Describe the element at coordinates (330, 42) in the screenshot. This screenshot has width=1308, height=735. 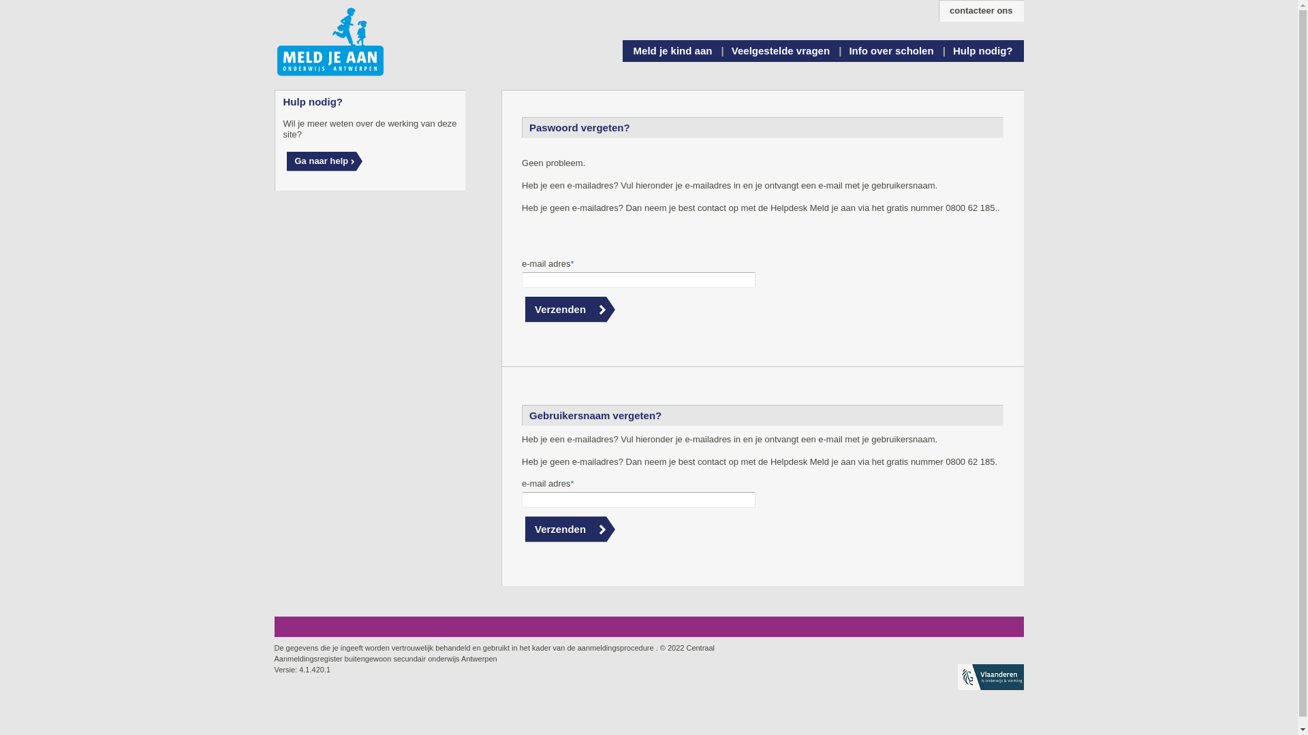
I see `meld je aan Antwerpen` at that location.